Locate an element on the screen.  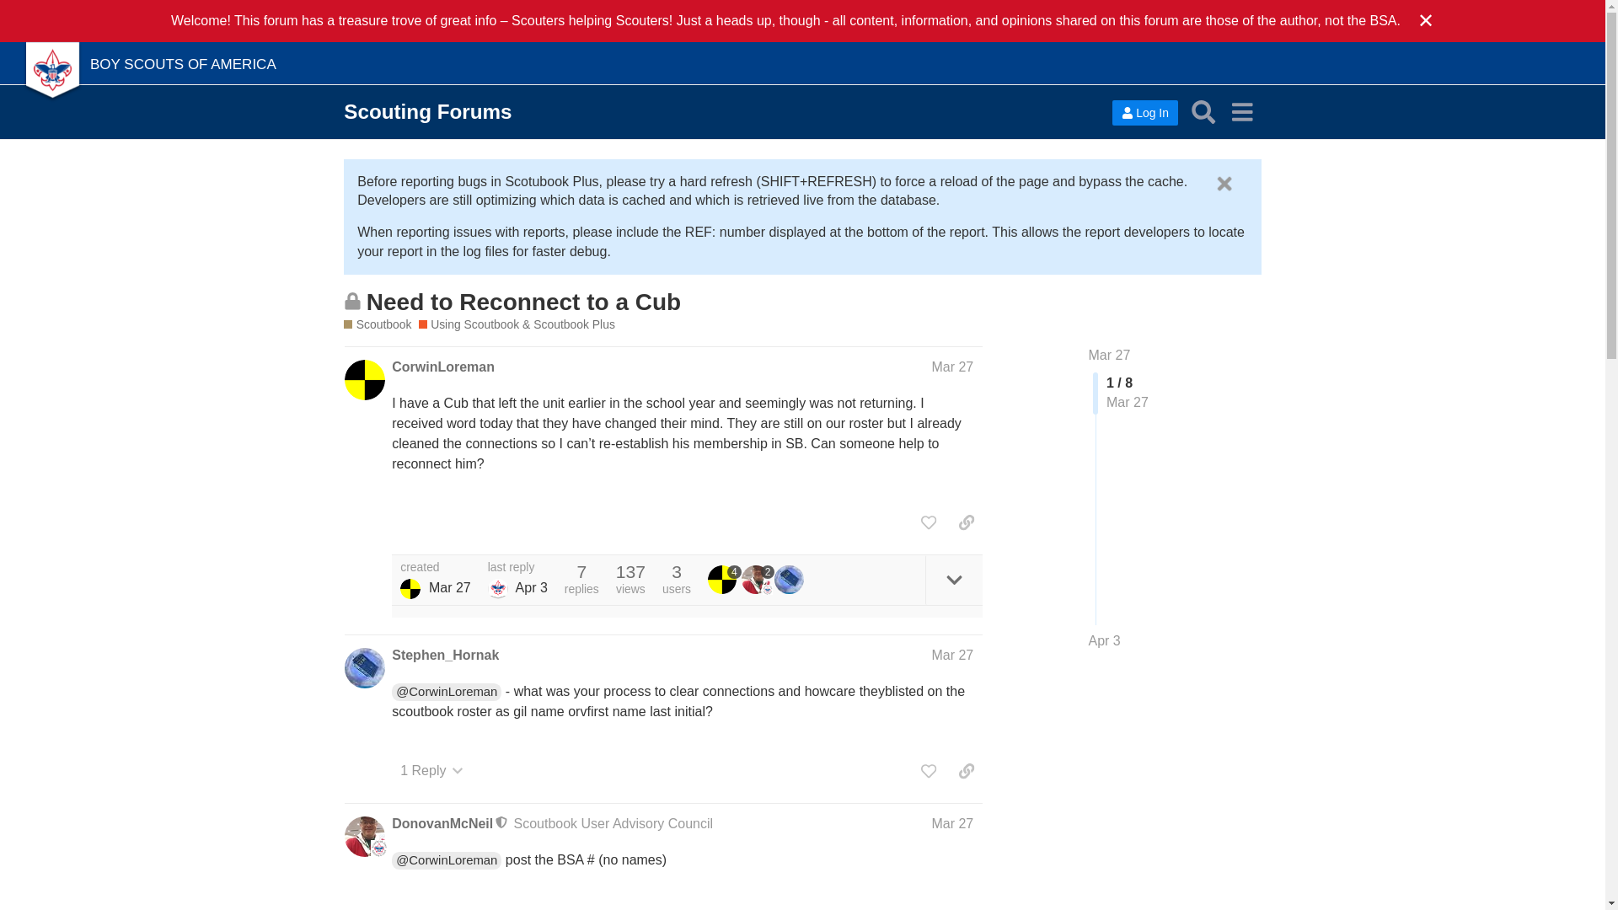
Mar 27 is located at coordinates (952, 366).